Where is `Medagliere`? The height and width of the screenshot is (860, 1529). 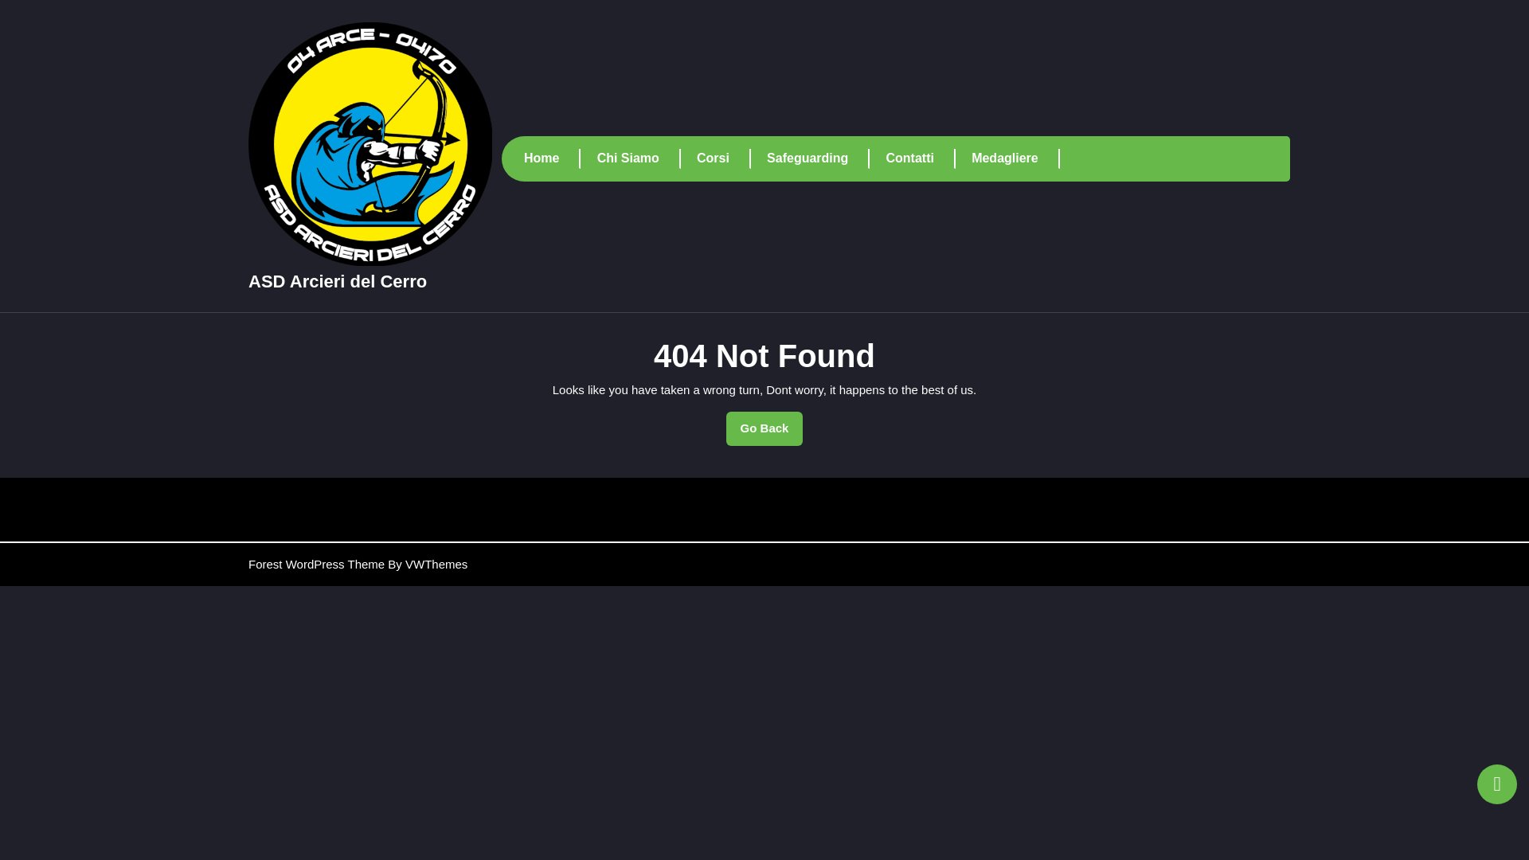 Medagliere is located at coordinates (1015, 158).